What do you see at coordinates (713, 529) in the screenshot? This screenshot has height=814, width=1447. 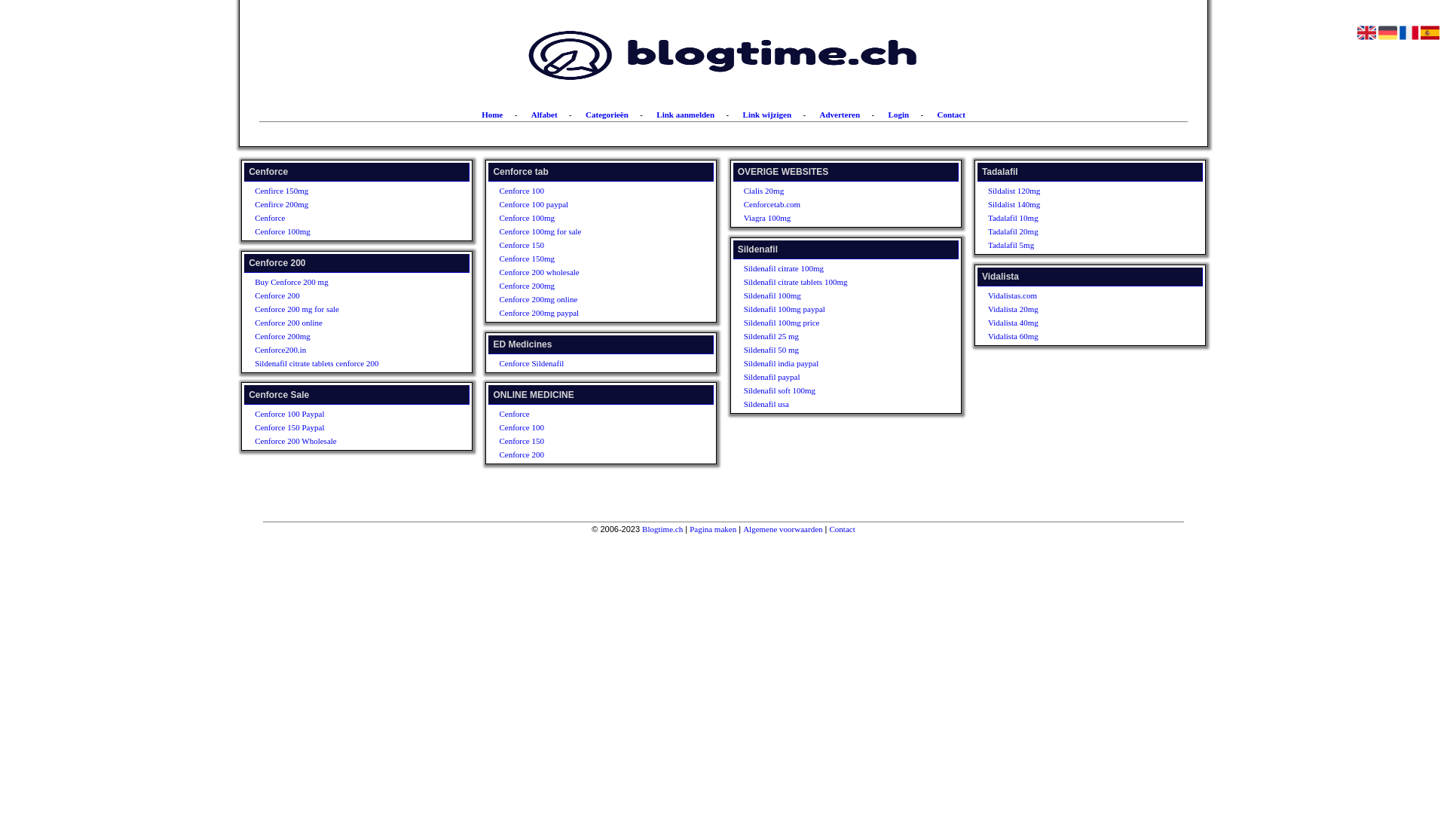 I see `Pagina maken` at bounding box center [713, 529].